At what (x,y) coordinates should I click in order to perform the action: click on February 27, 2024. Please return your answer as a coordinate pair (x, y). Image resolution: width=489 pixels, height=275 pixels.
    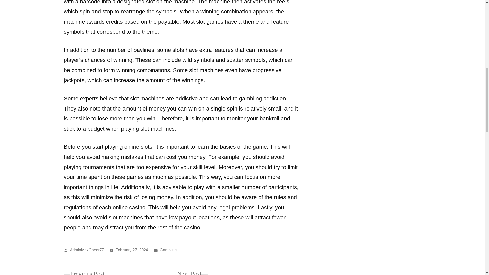
    Looking at the image, I should click on (132, 250).